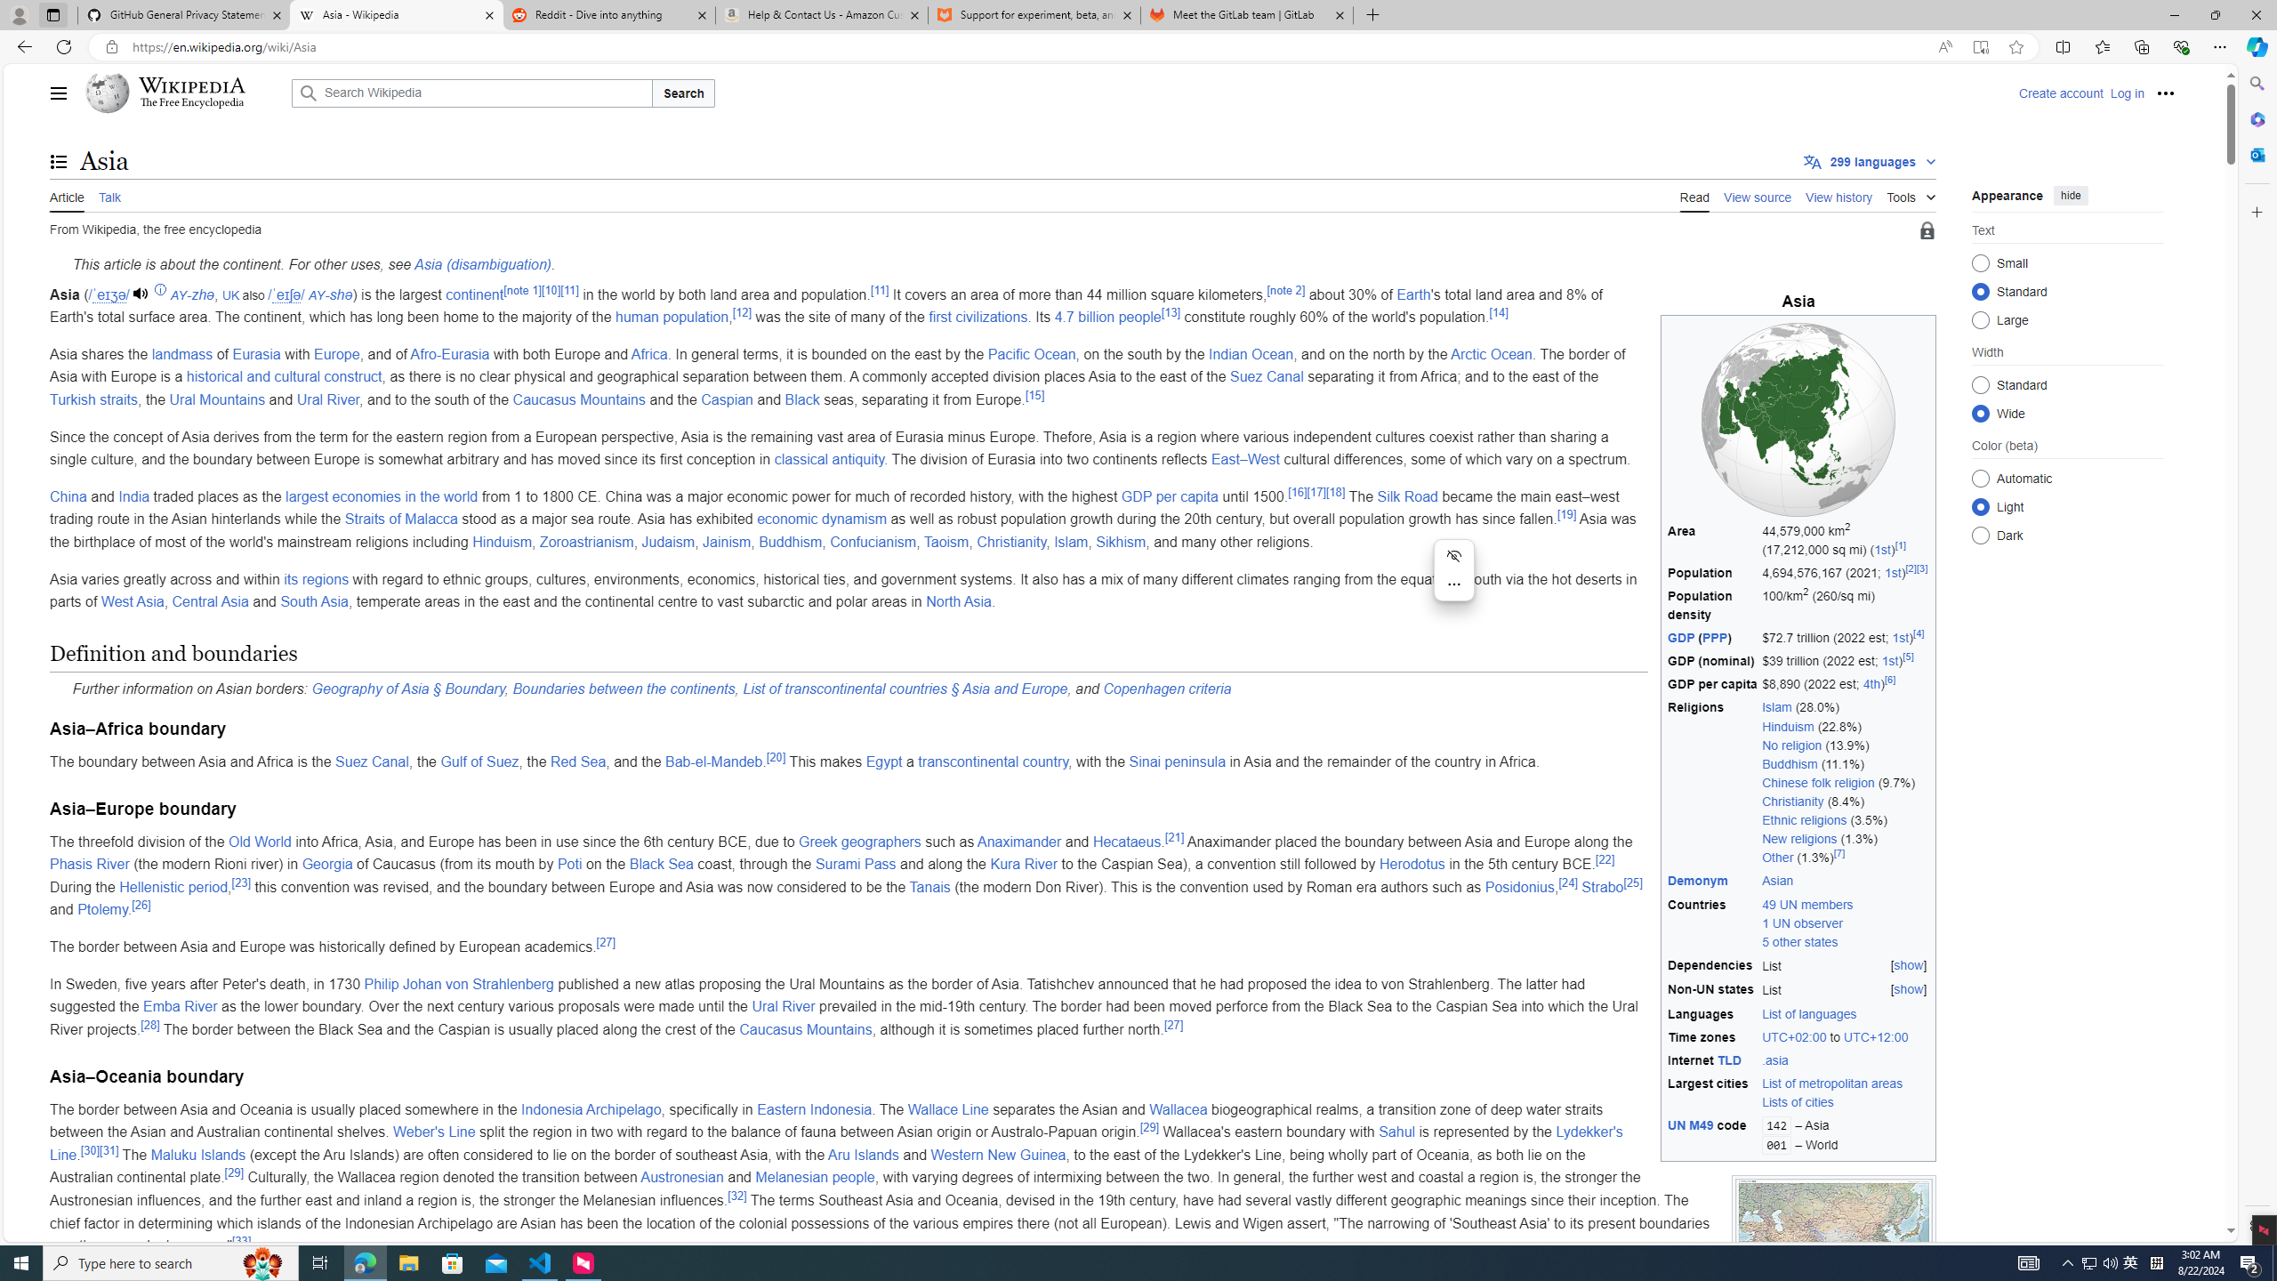 This screenshot has width=2277, height=1281. I want to click on View source, so click(1758, 196).